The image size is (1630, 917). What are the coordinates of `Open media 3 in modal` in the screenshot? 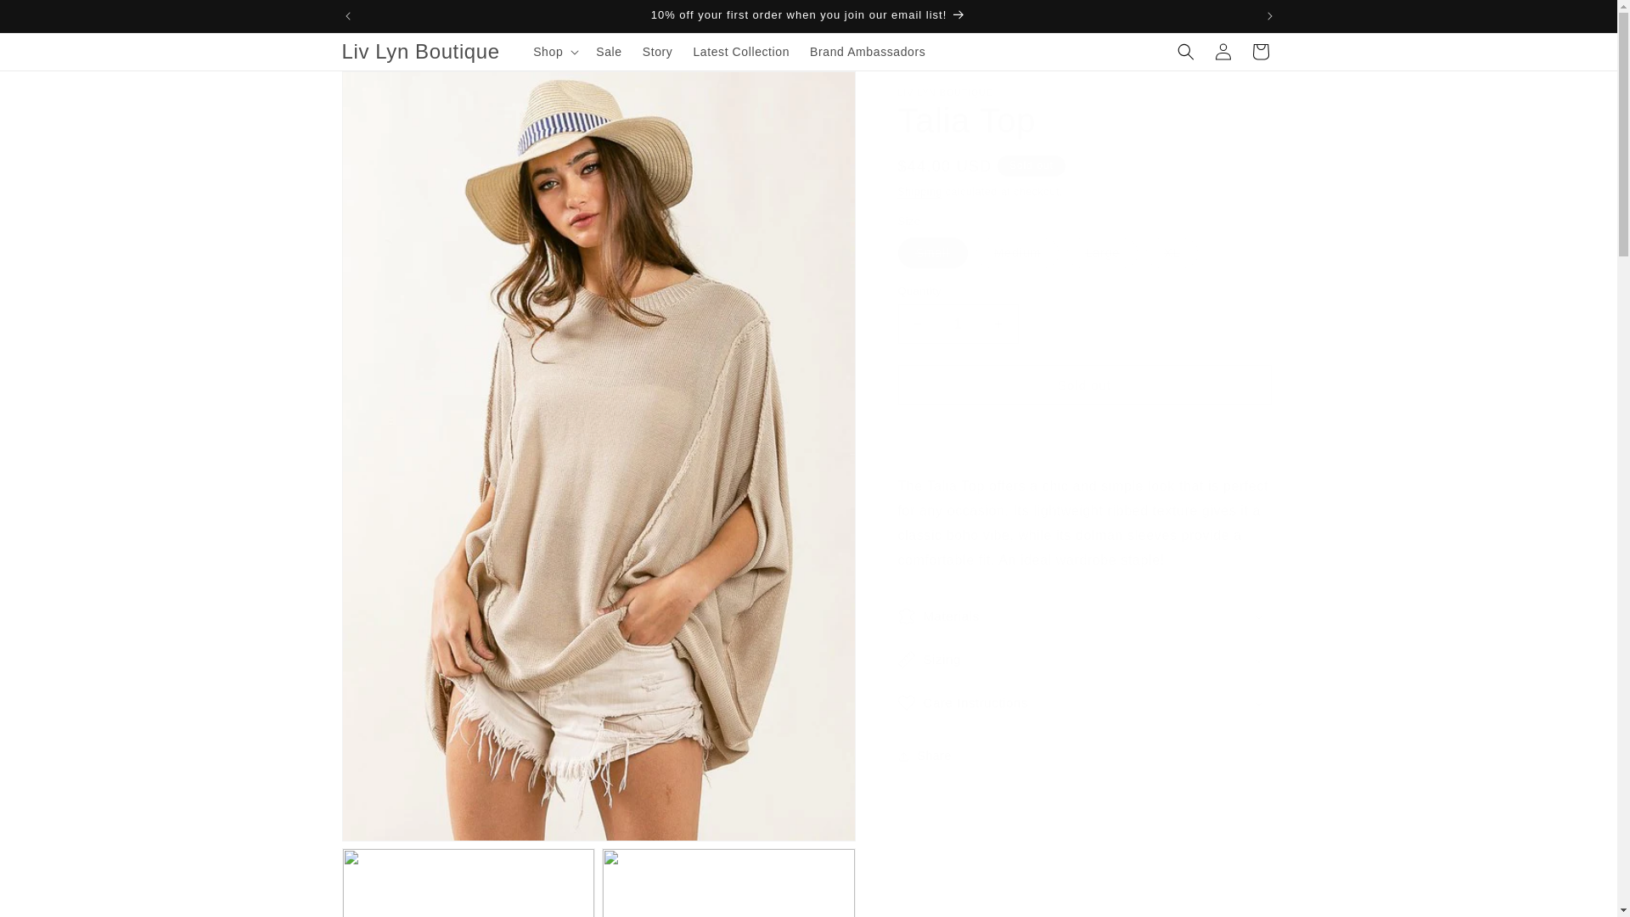 It's located at (728, 883).